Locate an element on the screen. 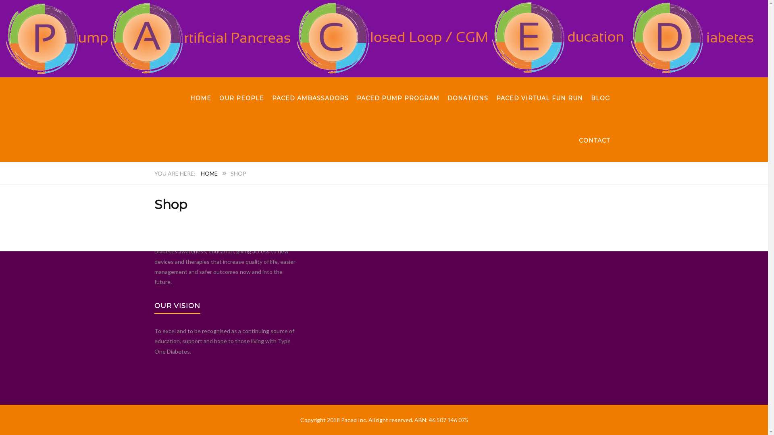  Home is located at coordinates (327, 205).